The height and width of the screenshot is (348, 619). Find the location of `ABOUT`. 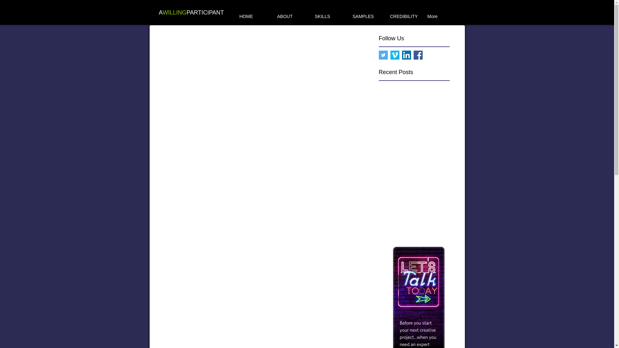

ABOUT is located at coordinates (291, 14).